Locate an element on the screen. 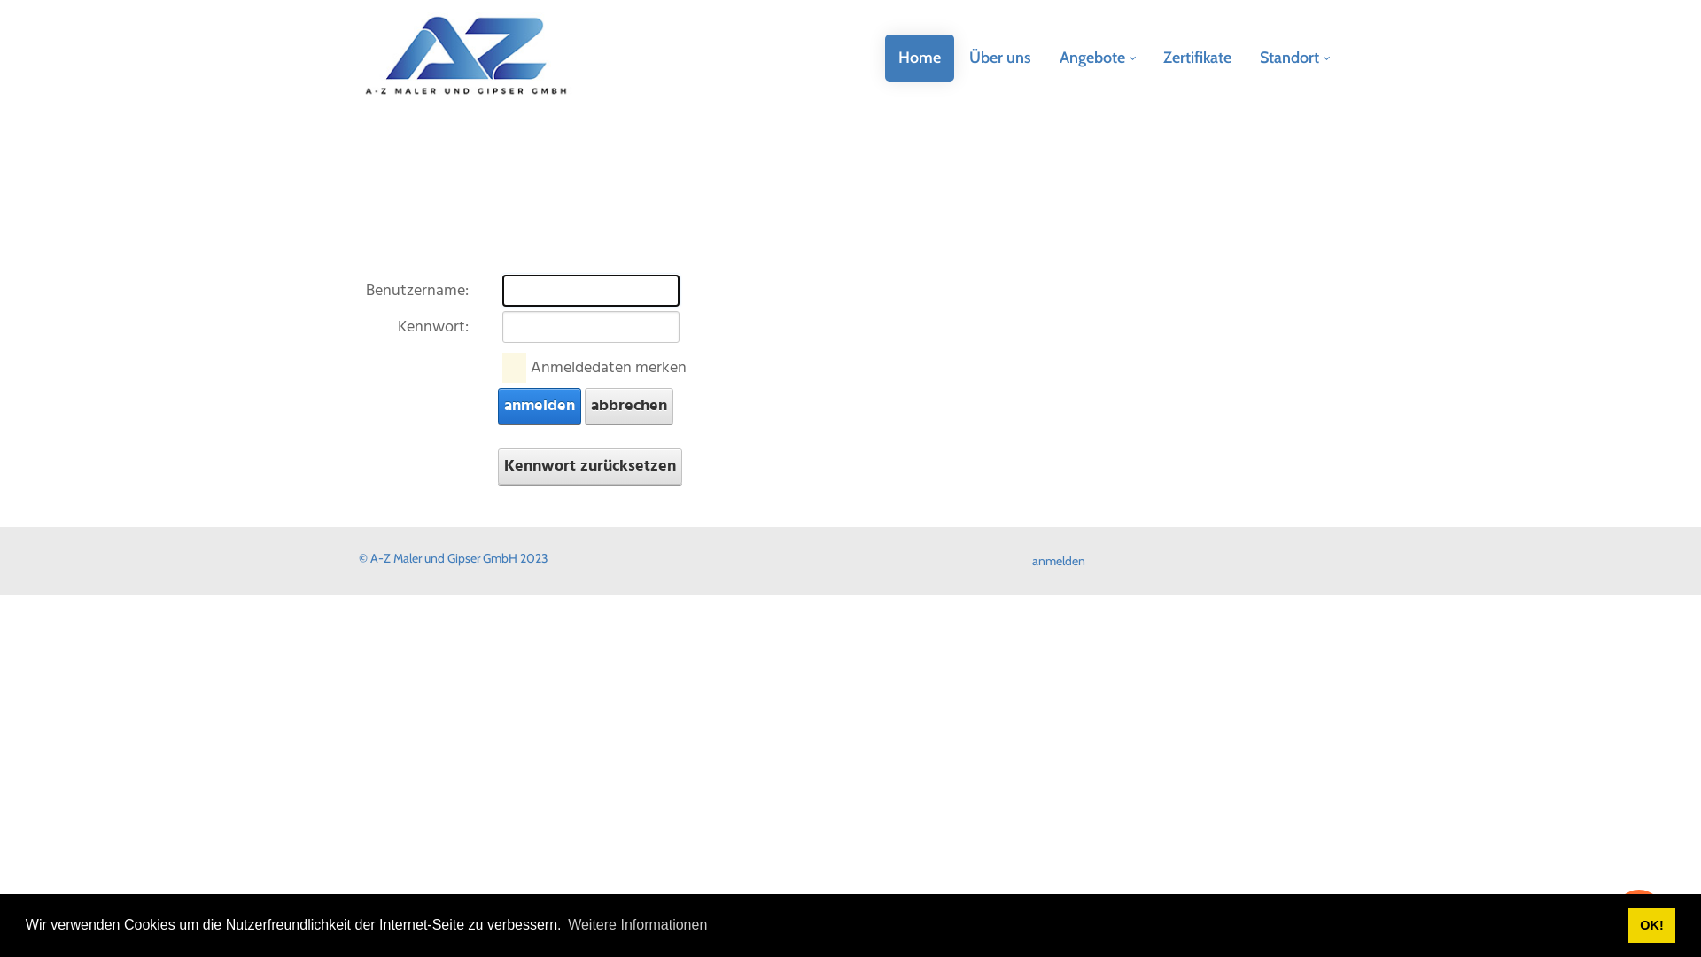 The width and height of the screenshot is (1701, 957). OK! is located at coordinates (1651, 925).